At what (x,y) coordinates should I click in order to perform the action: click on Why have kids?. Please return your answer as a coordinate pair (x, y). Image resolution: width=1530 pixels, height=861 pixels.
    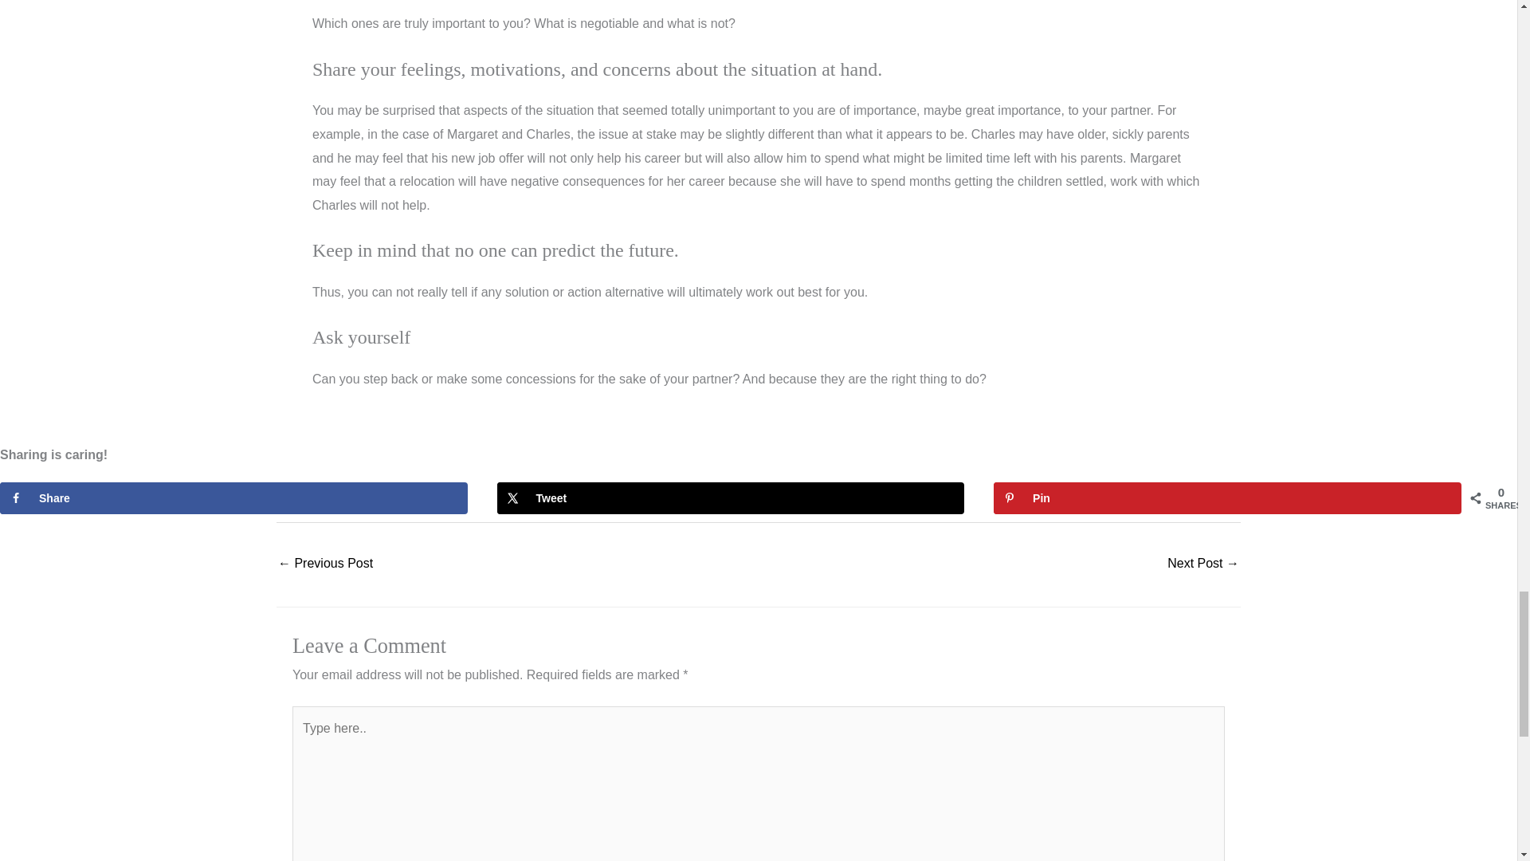
    Looking at the image, I should click on (1203, 564).